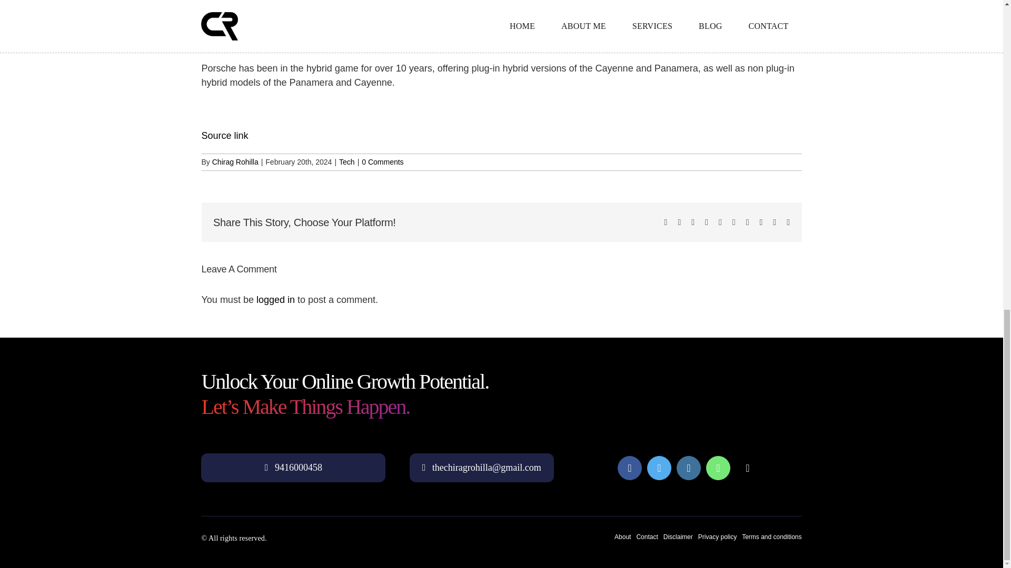 The width and height of the screenshot is (1011, 568). Describe the element at coordinates (622, 536) in the screenshot. I see `About` at that location.